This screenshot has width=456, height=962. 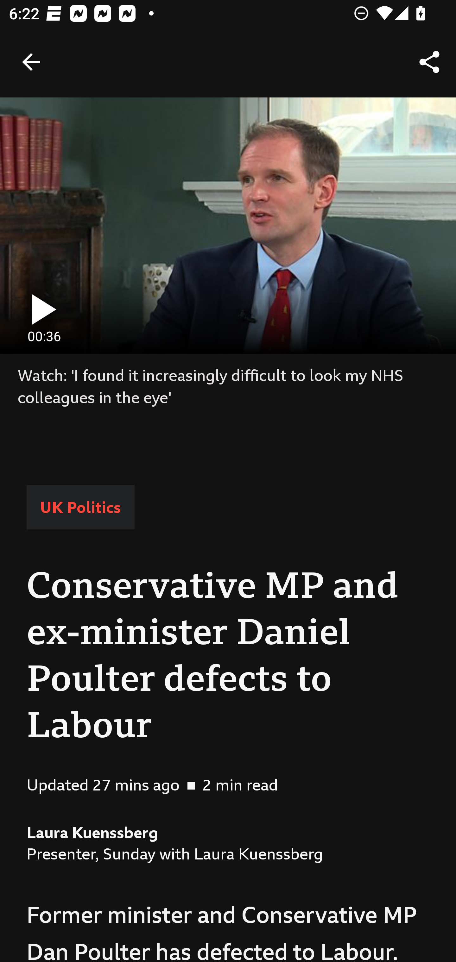 What do you see at coordinates (80, 508) in the screenshot?
I see `UK Politics` at bounding box center [80, 508].